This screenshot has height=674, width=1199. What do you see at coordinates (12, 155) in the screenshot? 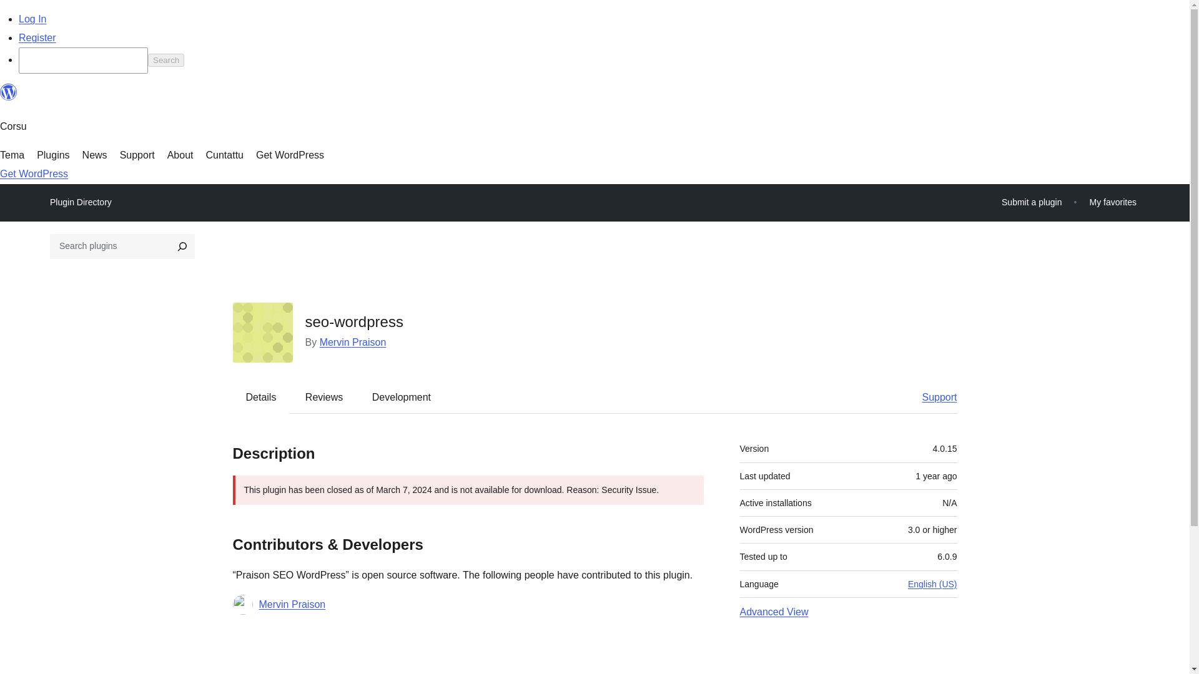
I see `Tema` at bounding box center [12, 155].